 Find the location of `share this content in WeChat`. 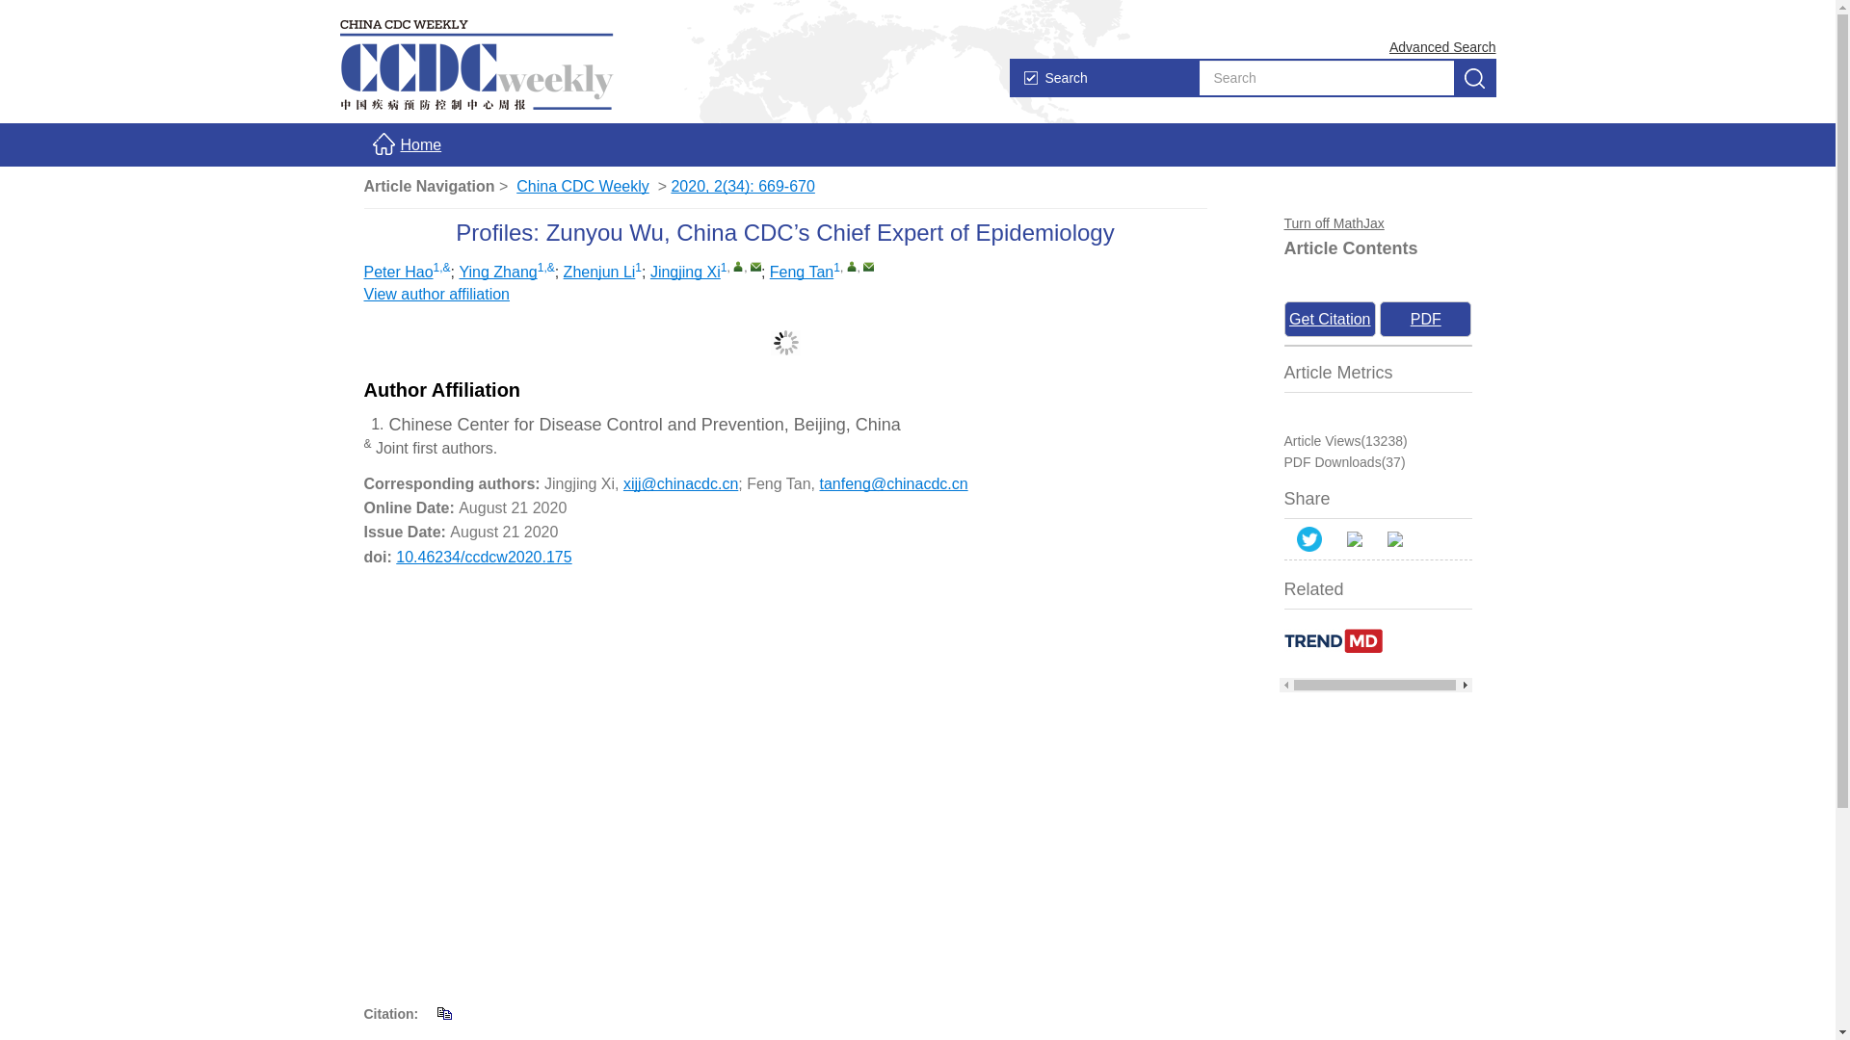

share this content in WeChat is located at coordinates (1354, 539).